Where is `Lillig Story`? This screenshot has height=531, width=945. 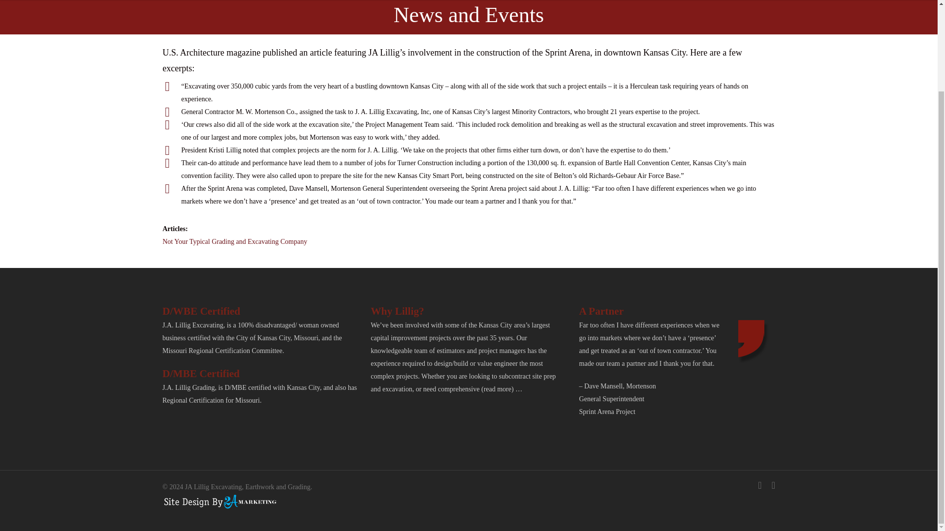
Lillig Story is located at coordinates (235, 241).